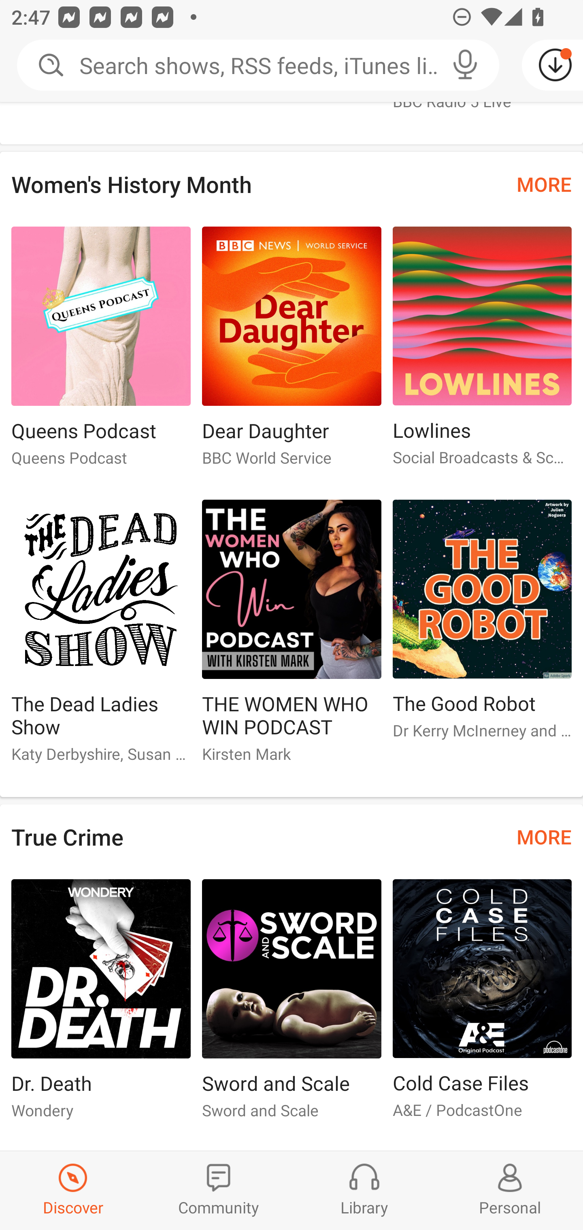 This screenshot has height=1230, width=583. I want to click on Library, so click(364, 1190).